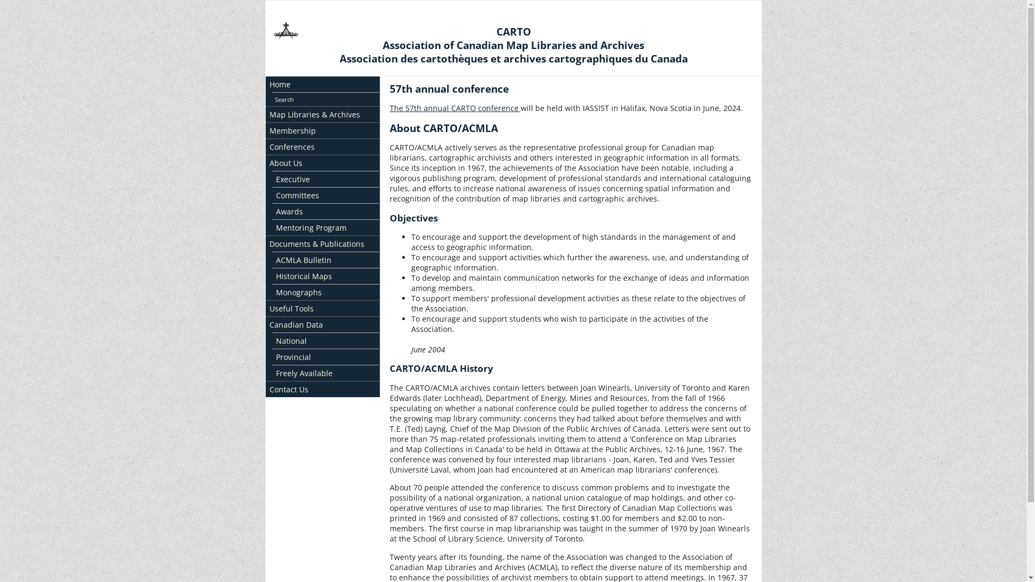 Image resolution: width=1035 pixels, height=582 pixels. What do you see at coordinates (321, 114) in the screenshot?
I see `Map Libraries & Archives` at bounding box center [321, 114].